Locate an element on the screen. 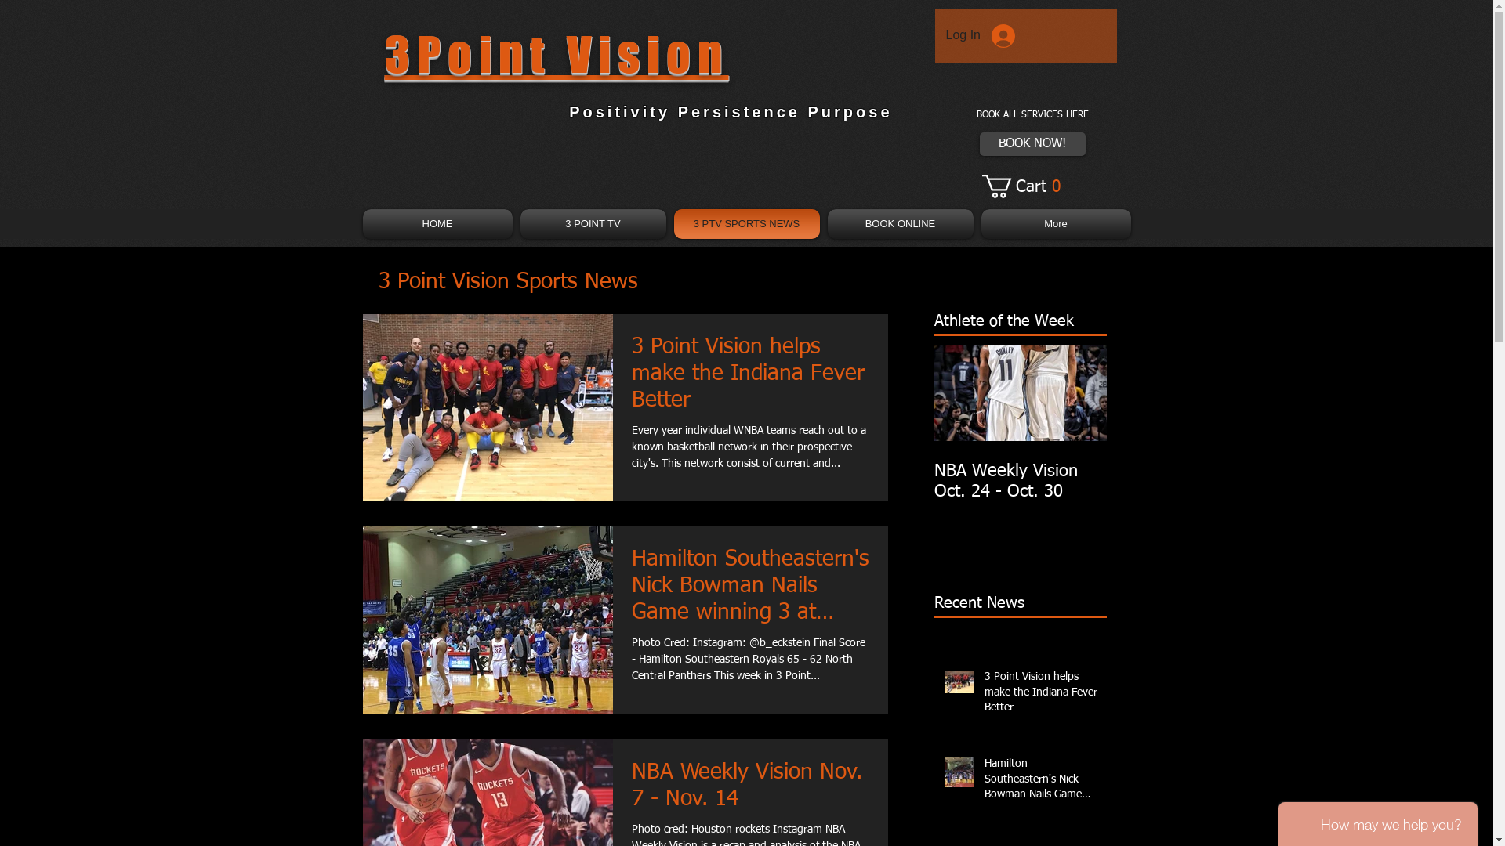  3Point Vision is located at coordinates (556, 60).